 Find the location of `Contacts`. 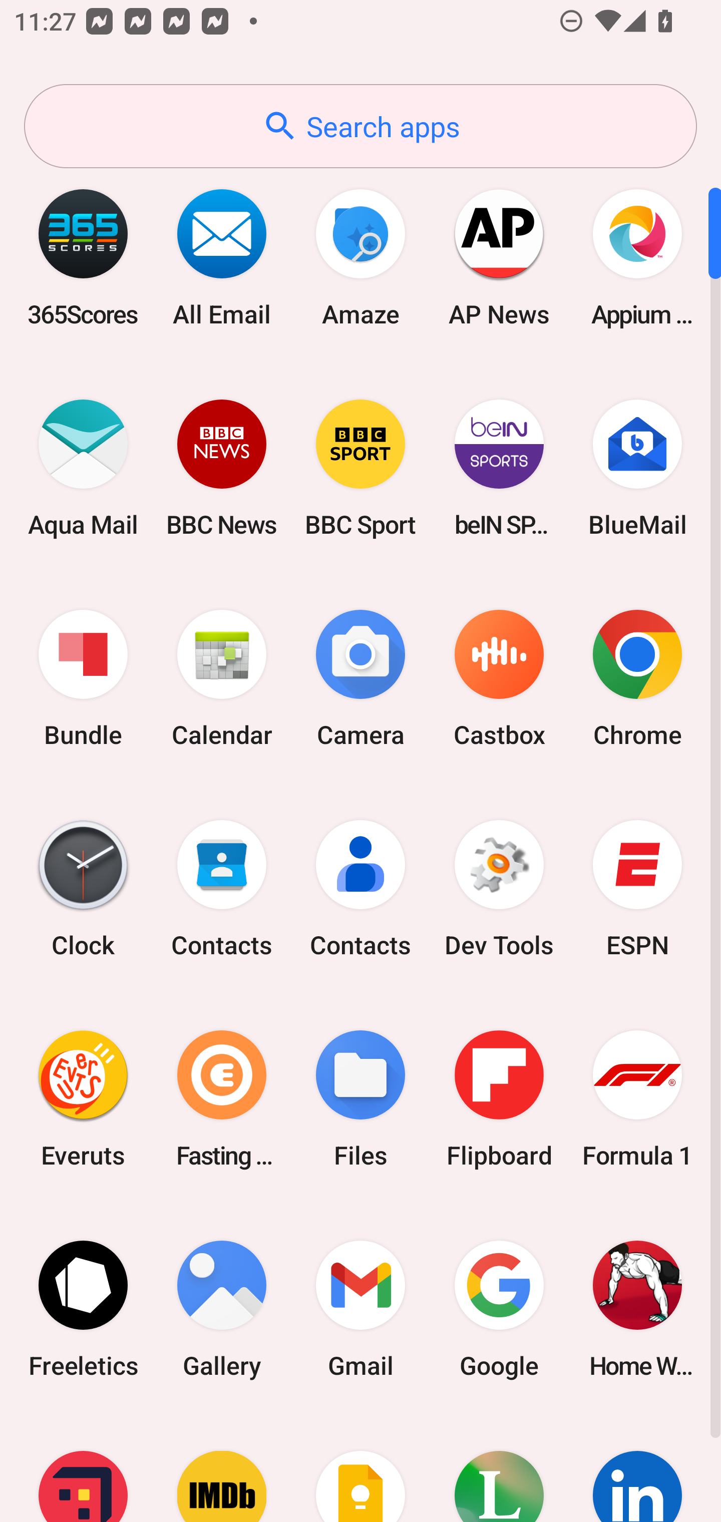

Contacts is located at coordinates (360, 889).